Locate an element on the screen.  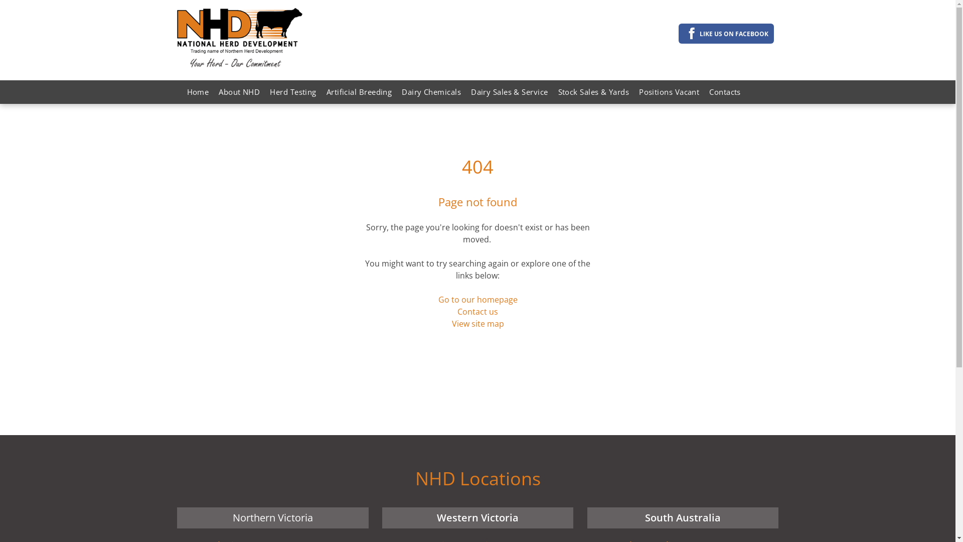
About NHD is located at coordinates (239, 92).